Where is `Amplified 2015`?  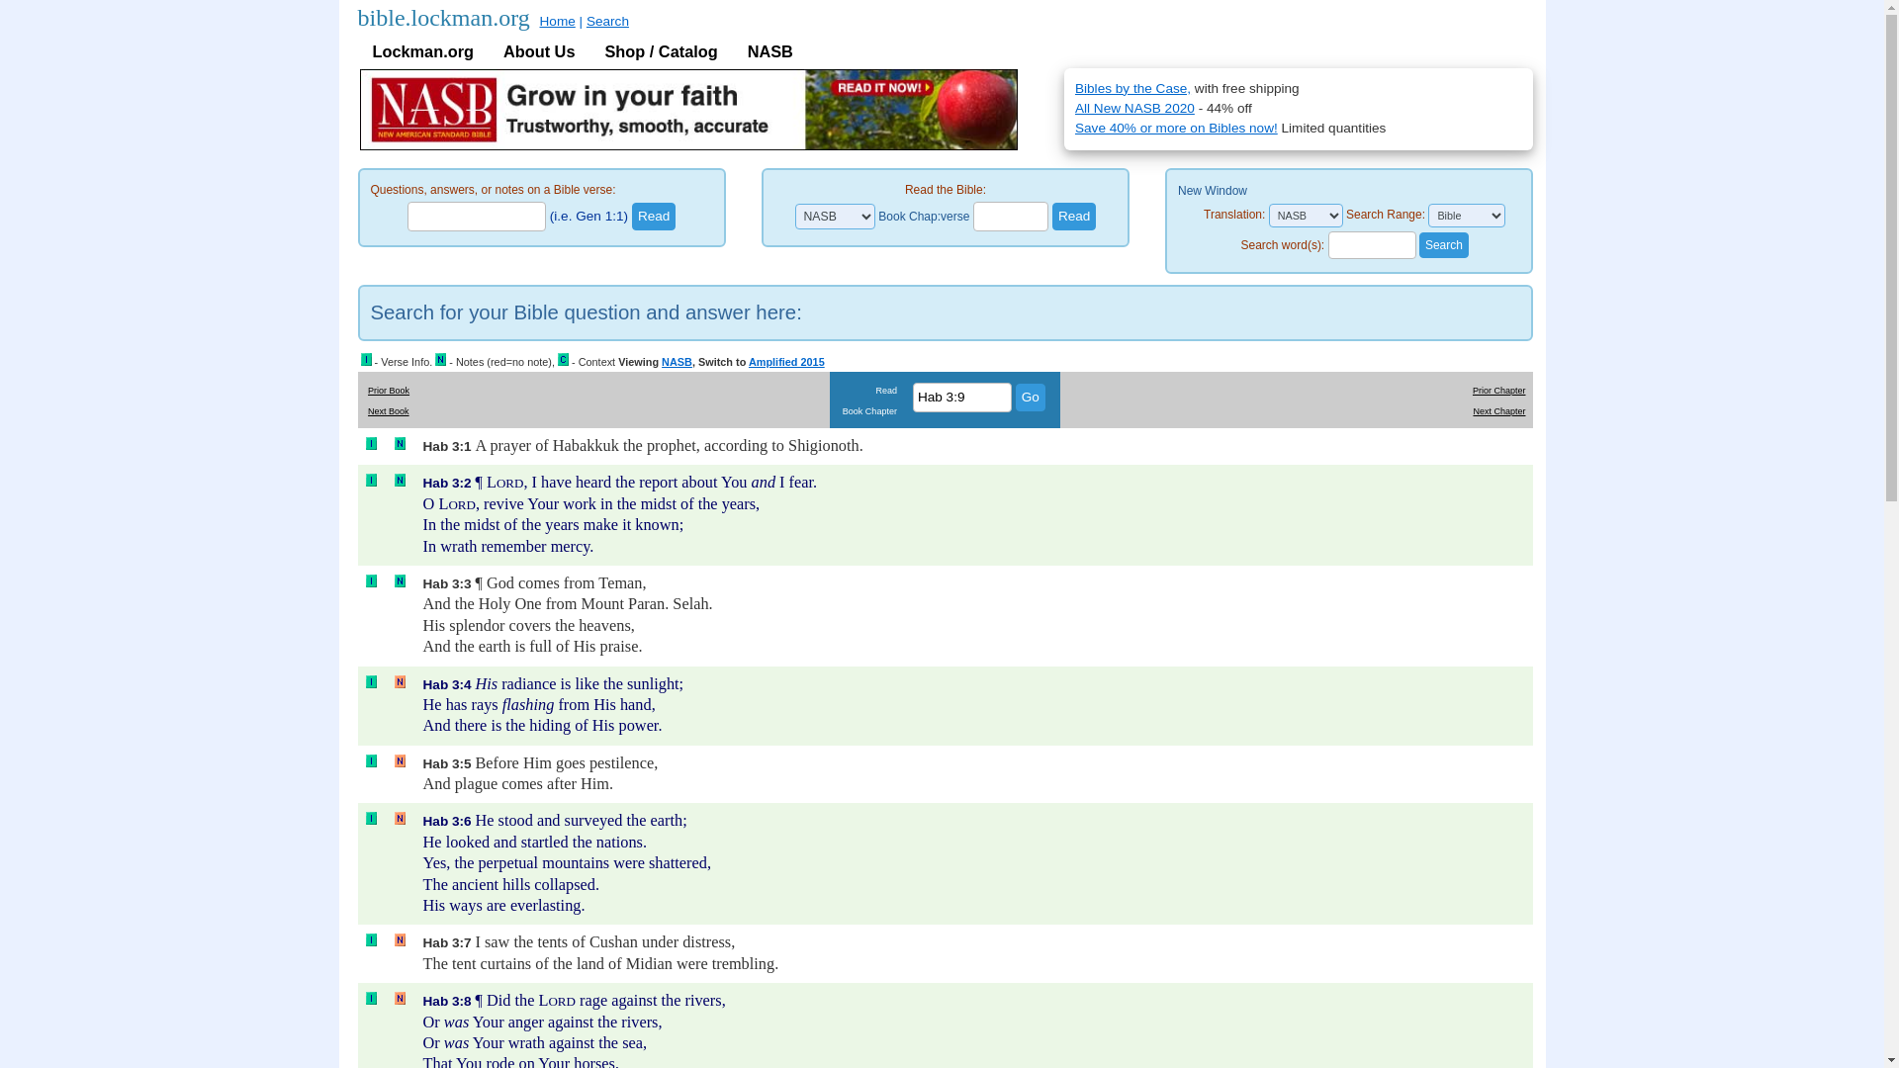
Amplified 2015 is located at coordinates (785, 361).